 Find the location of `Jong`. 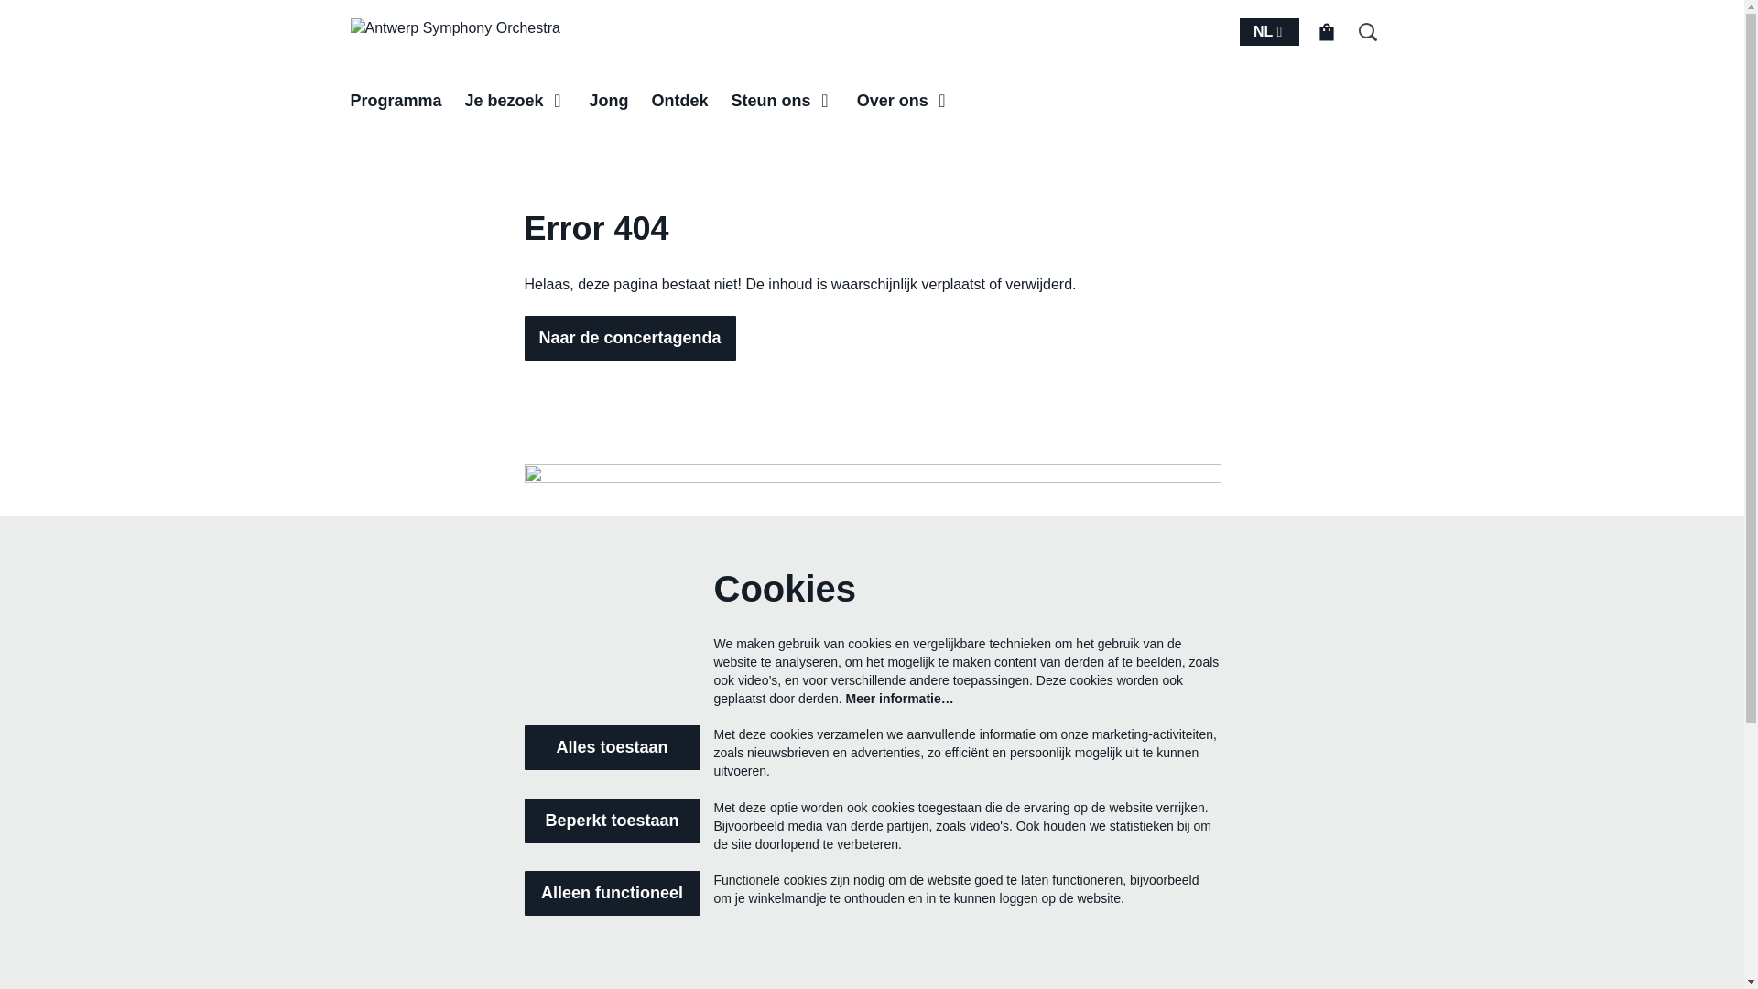

Jong is located at coordinates (610, 101).